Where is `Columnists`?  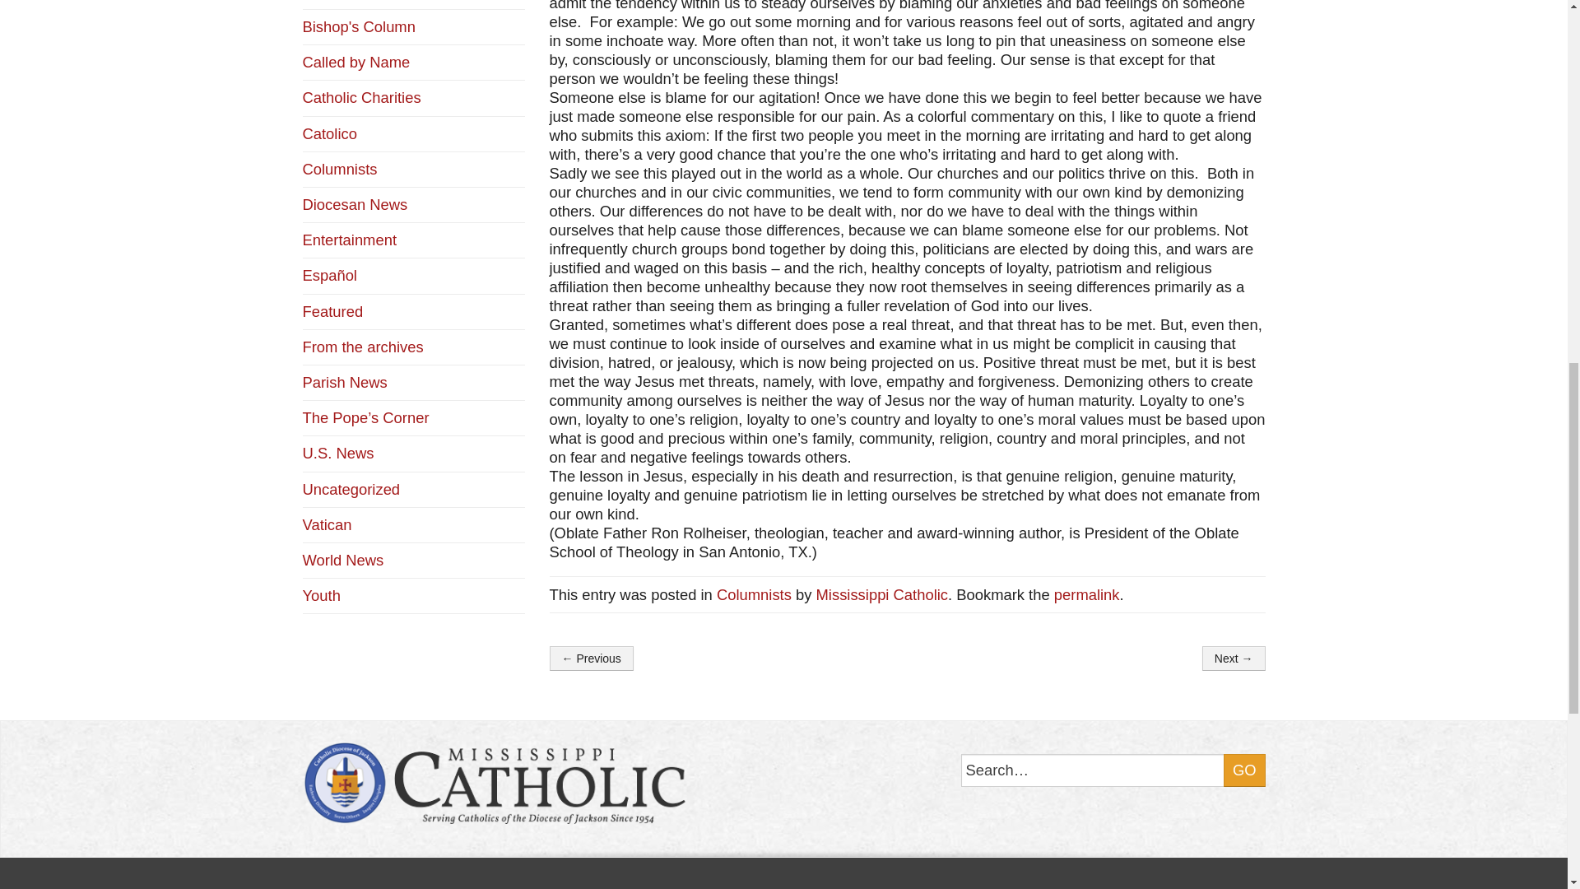
Columnists is located at coordinates (340, 170).